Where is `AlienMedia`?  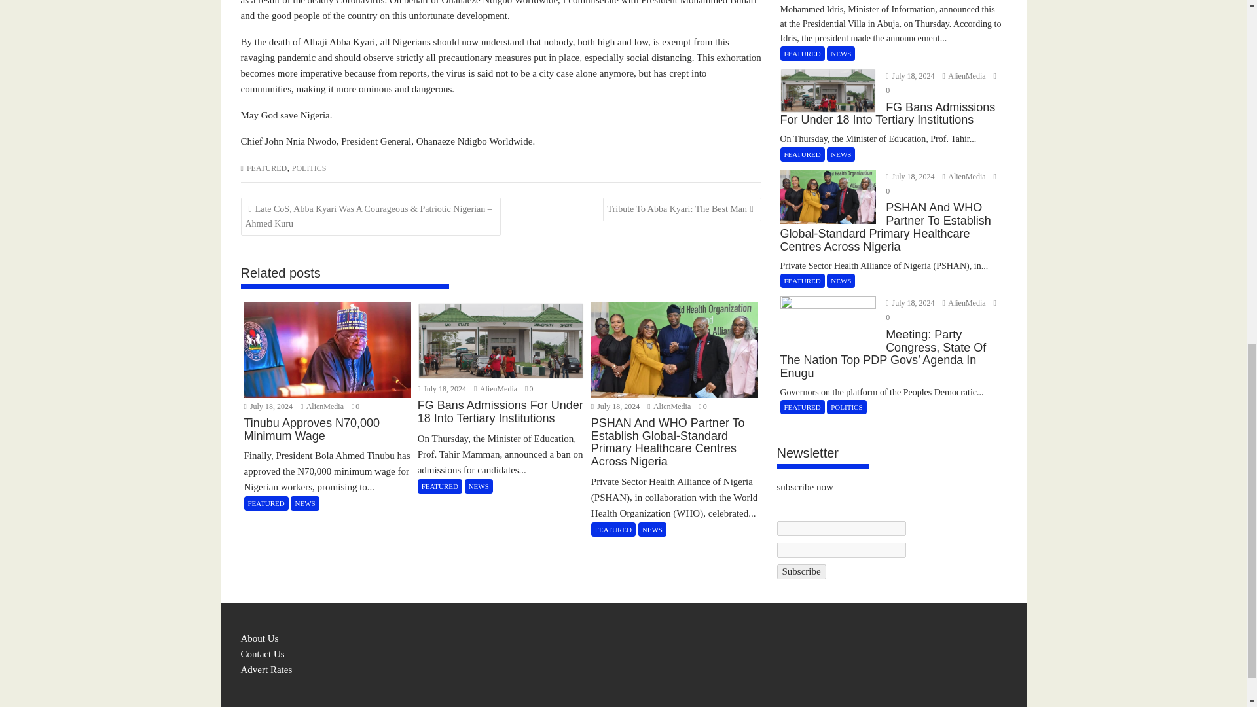 AlienMedia is located at coordinates (323, 406).